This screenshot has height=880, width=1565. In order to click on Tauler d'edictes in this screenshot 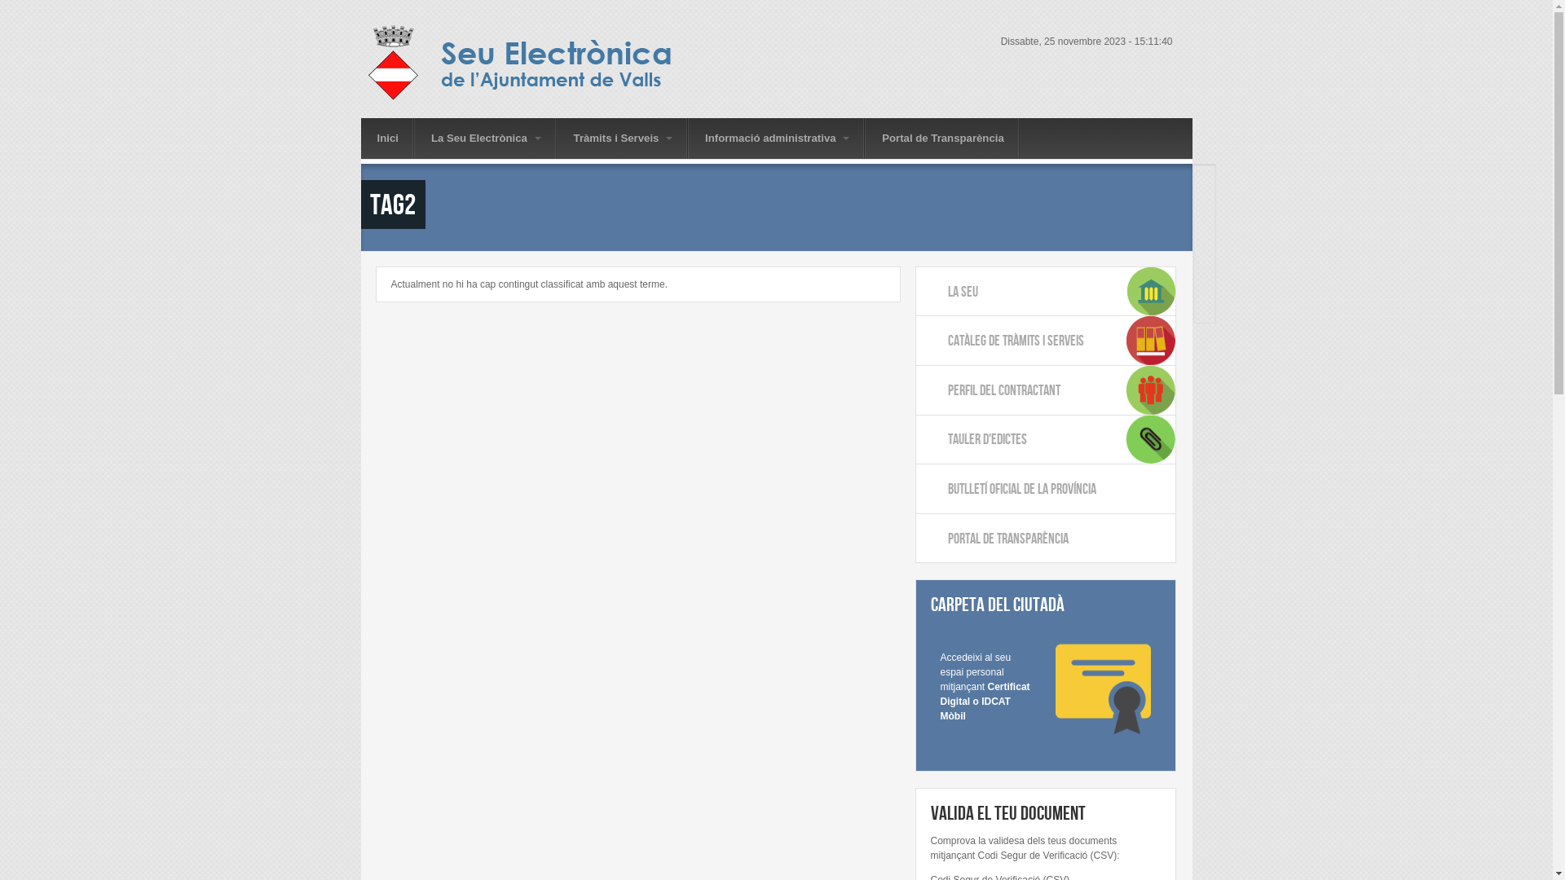, I will do `click(1046, 440)`.